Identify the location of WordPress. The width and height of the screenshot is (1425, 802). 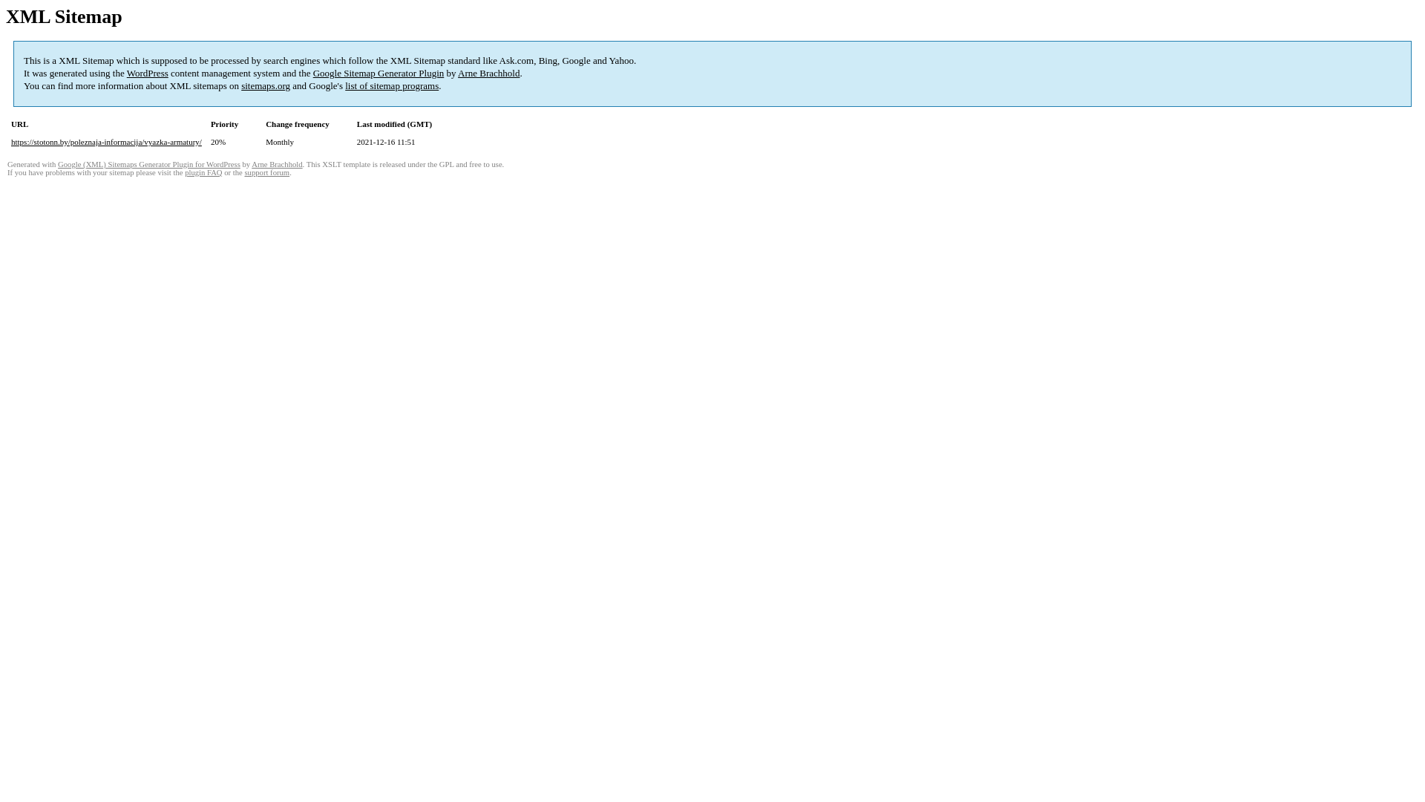
(148, 73).